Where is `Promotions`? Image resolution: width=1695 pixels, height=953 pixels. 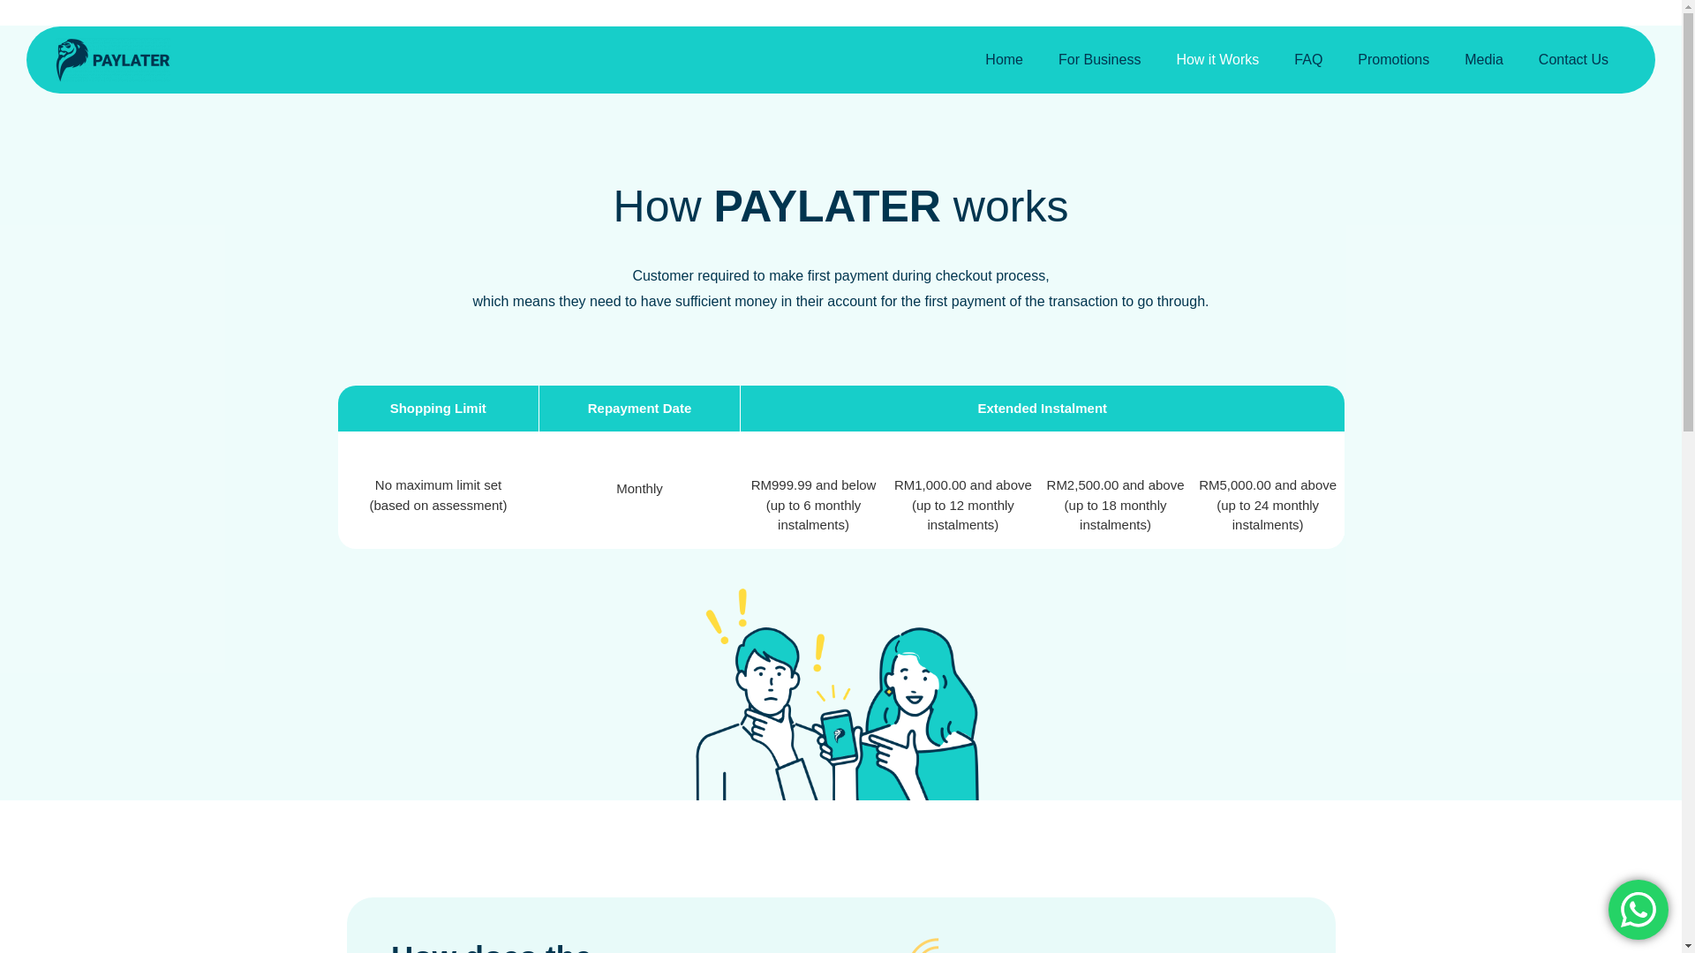 Promotions is located at coordinates (1393, 60).